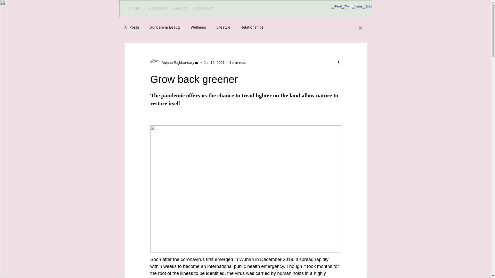  What do you see at coordinates (237, 62) in the screenshot?
I see `4 min read` at bounding box center [237, 62].